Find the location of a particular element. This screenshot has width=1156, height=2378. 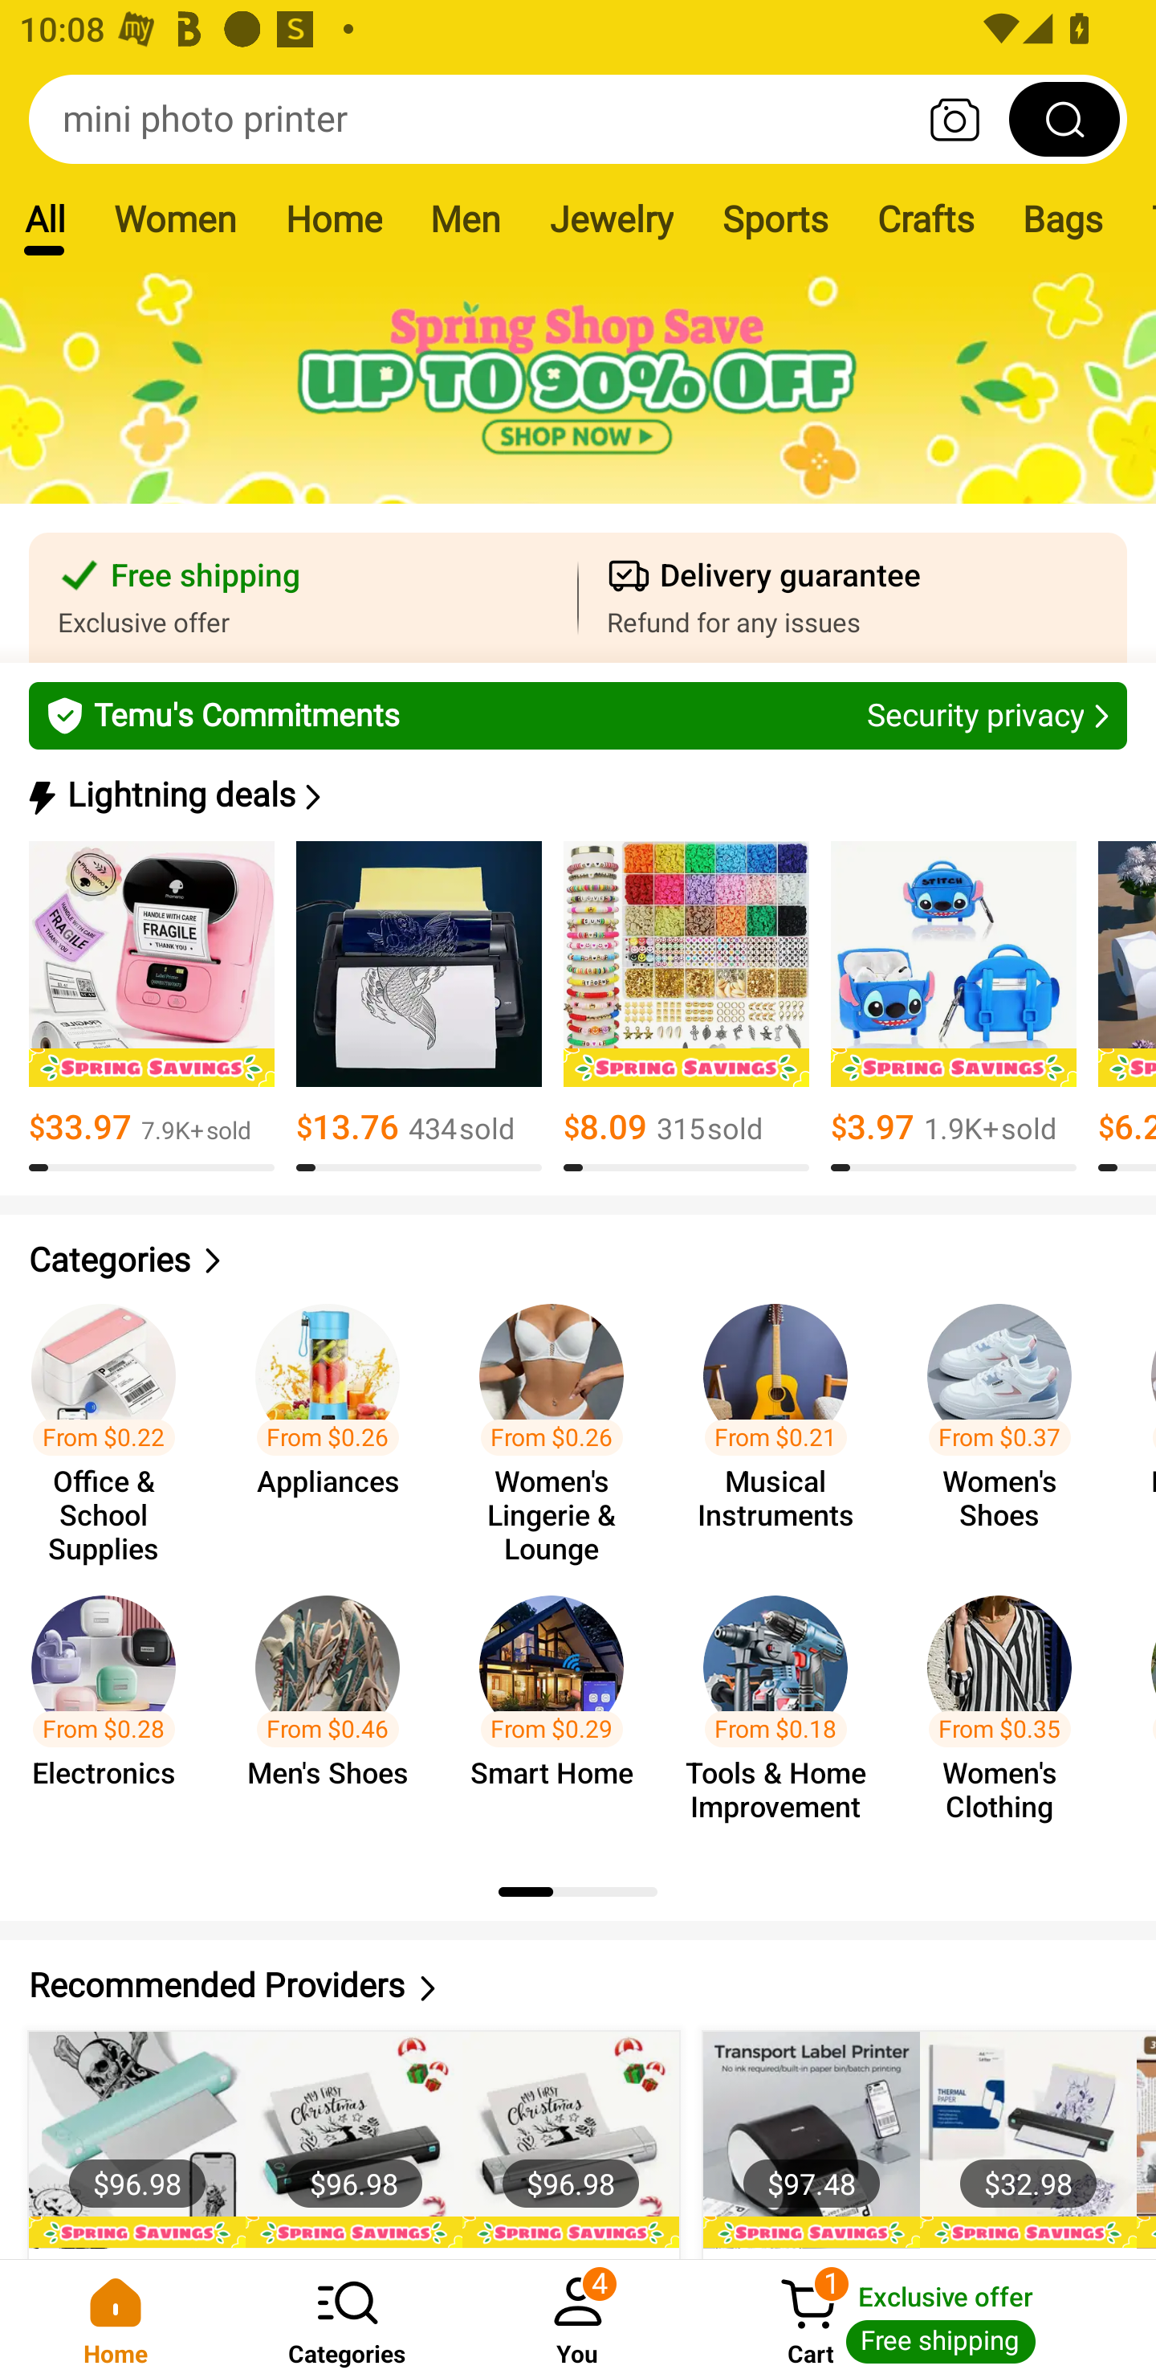

From $0.18 Tools & Home Improvement is located at coordinates (784, 1711).